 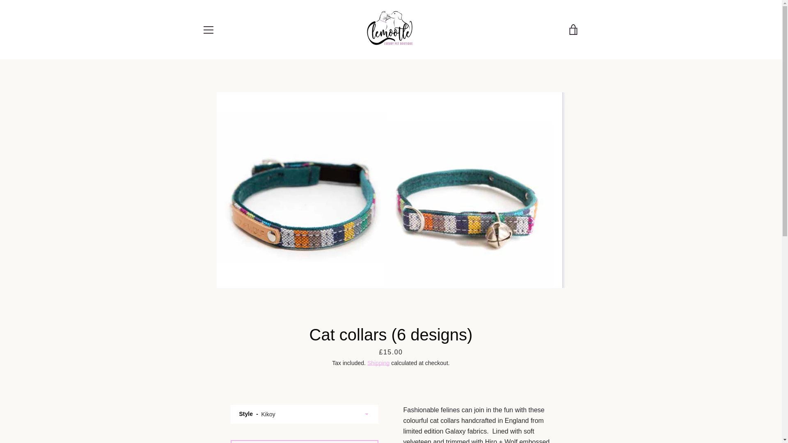 What do you see at coordinates (572, 408) in the screenshot?
I see `Maestro` at bounding box center [572, 408].